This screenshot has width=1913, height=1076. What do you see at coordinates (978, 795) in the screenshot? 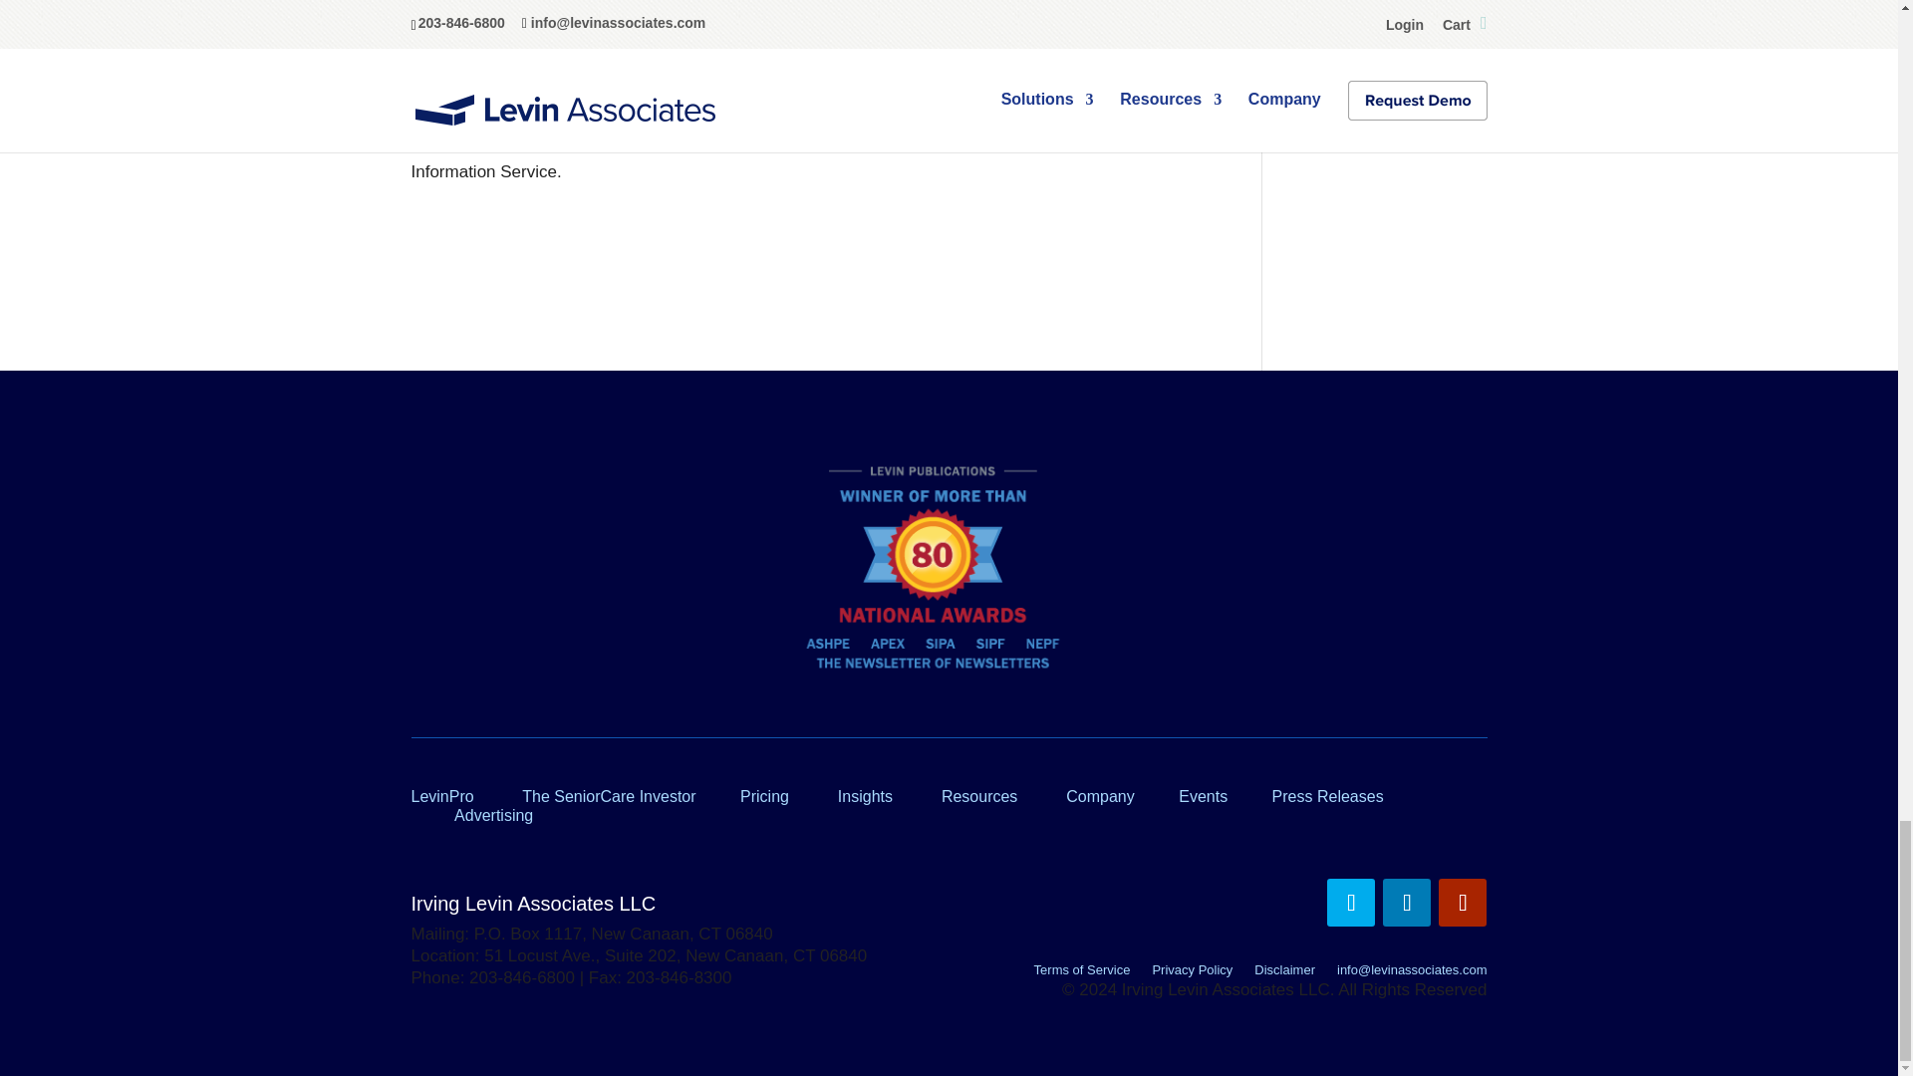
I see `Resources` at bounding box center [978, 795].